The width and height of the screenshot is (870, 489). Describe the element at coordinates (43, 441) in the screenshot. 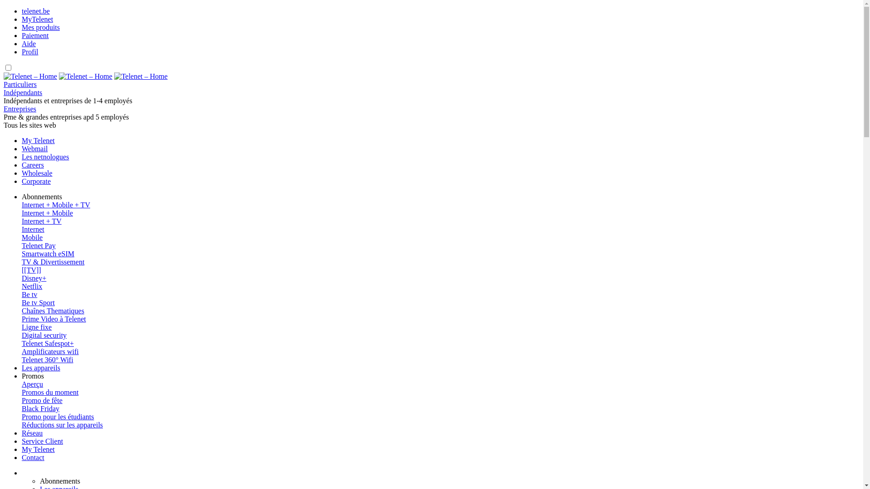

I see `Service Client` at that location.